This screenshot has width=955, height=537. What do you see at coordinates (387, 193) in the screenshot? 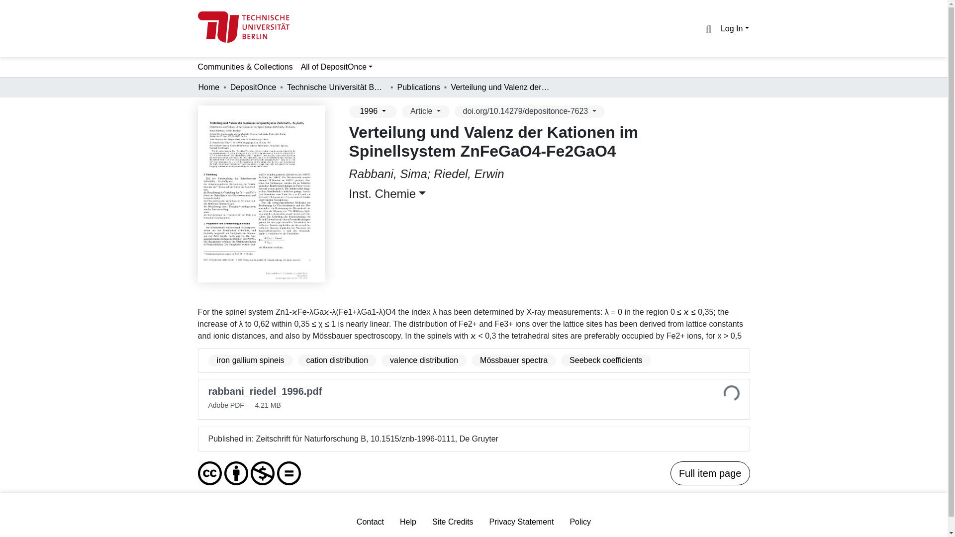
I see `Inst. Chemie` at bounding box center [387, 193].